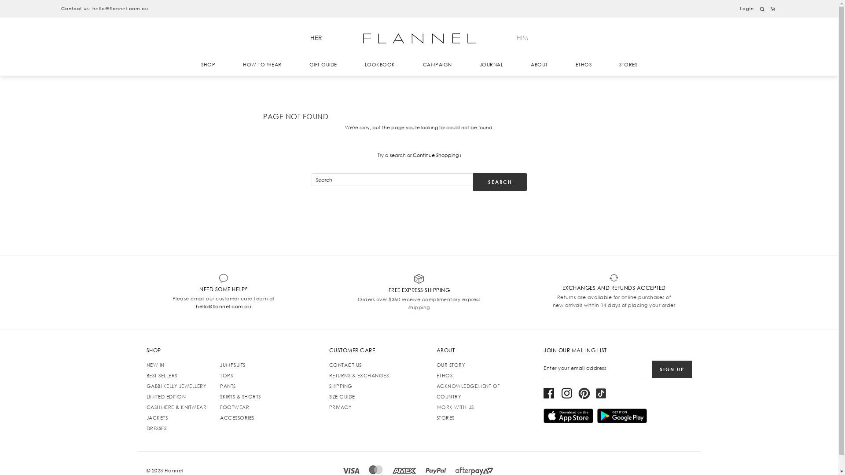  What do you see at coordinates (342, 397) in the screenshot?
I see `SIZE GUIDE` at bounding box center [342, 397].